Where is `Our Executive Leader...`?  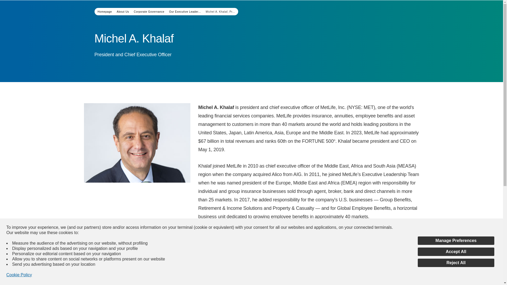 Our Executive Leader... is located at coordinates (185, 11).